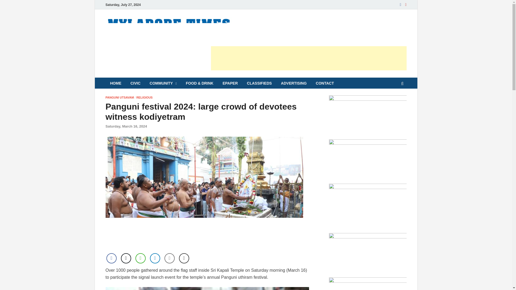  I want to click on RELIGIOUS, so click(144, 97).